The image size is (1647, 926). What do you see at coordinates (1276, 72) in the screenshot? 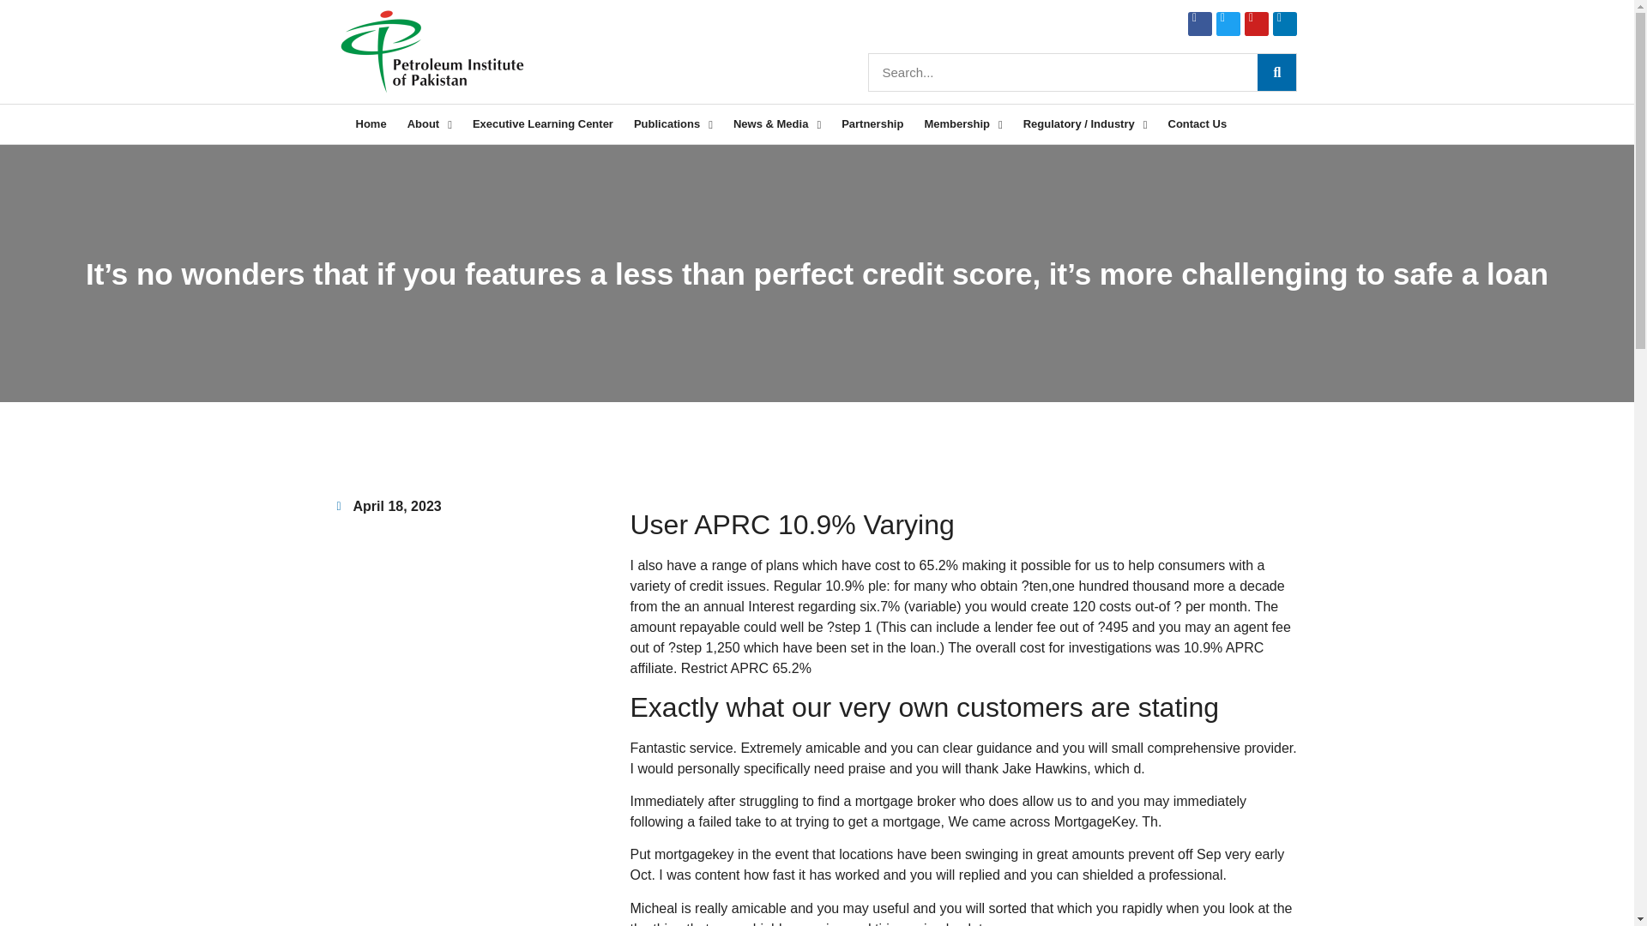
I see `Search` at bounding box center [1276, 72].